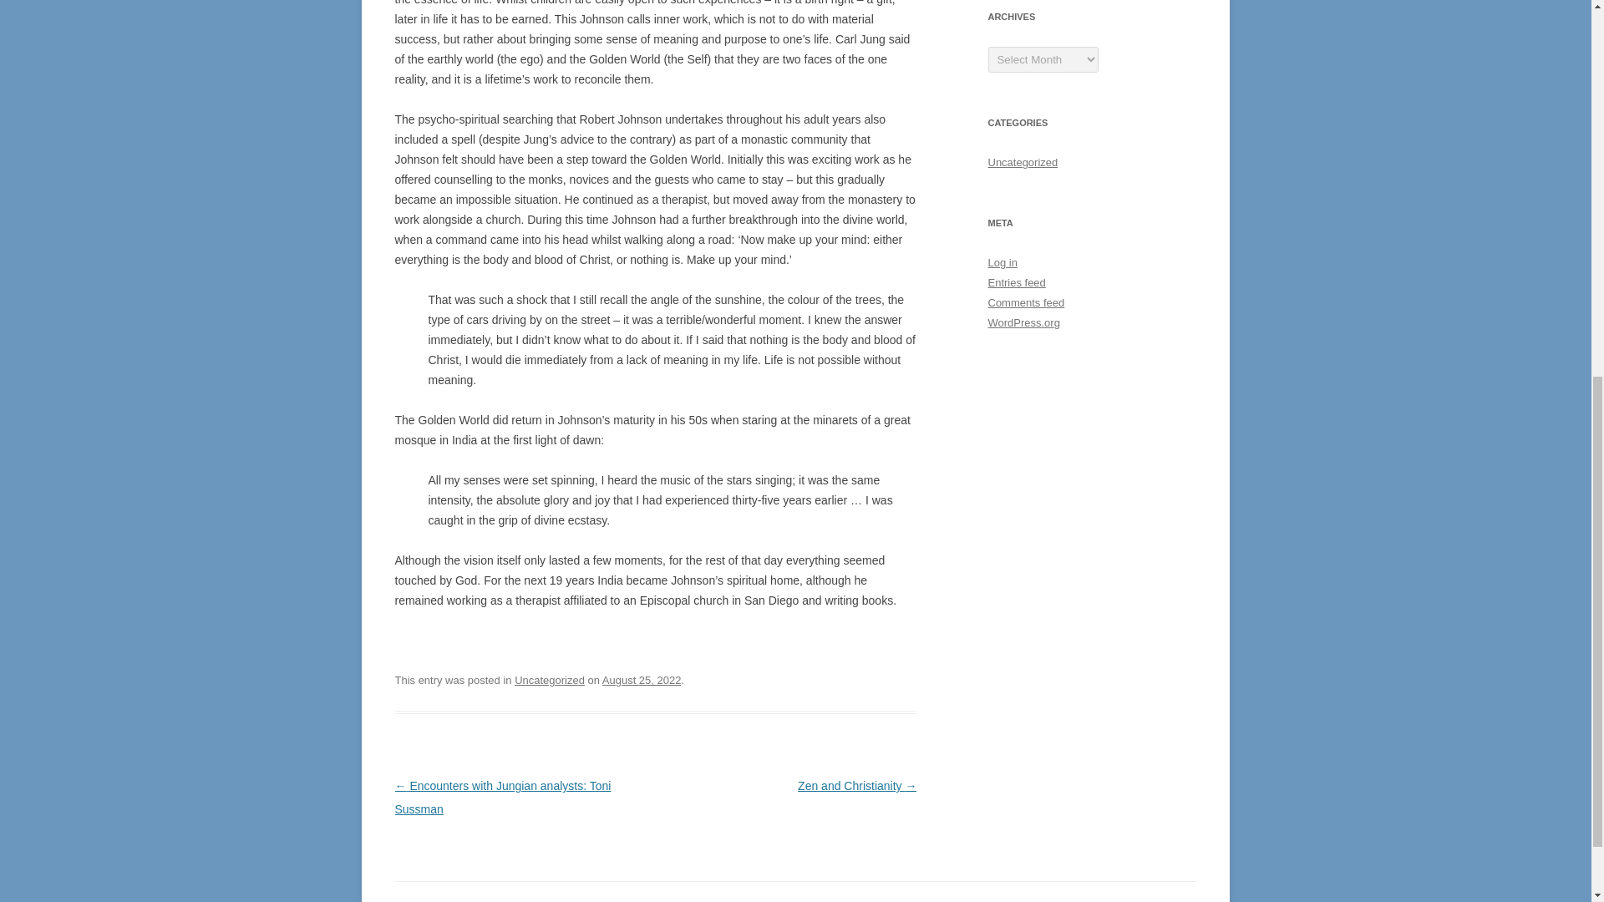 The image size is (1604, 902). I want to click on Comments feed, so click(1026, 302).